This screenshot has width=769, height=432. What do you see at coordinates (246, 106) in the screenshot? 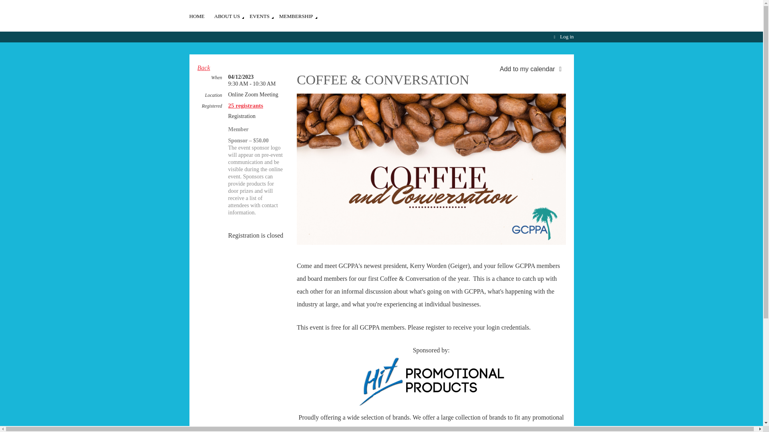
I see `25 registrants` at bounding box center [246, 106].